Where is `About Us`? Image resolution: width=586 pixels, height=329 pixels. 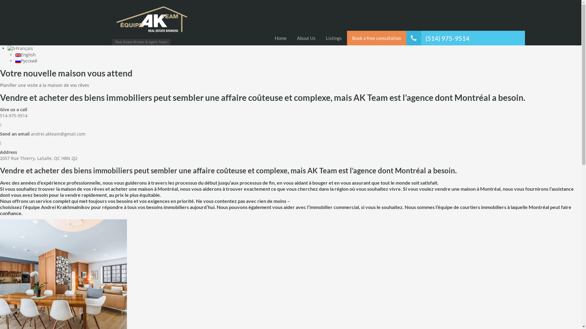
About Us is located at coordinates (306, 38).